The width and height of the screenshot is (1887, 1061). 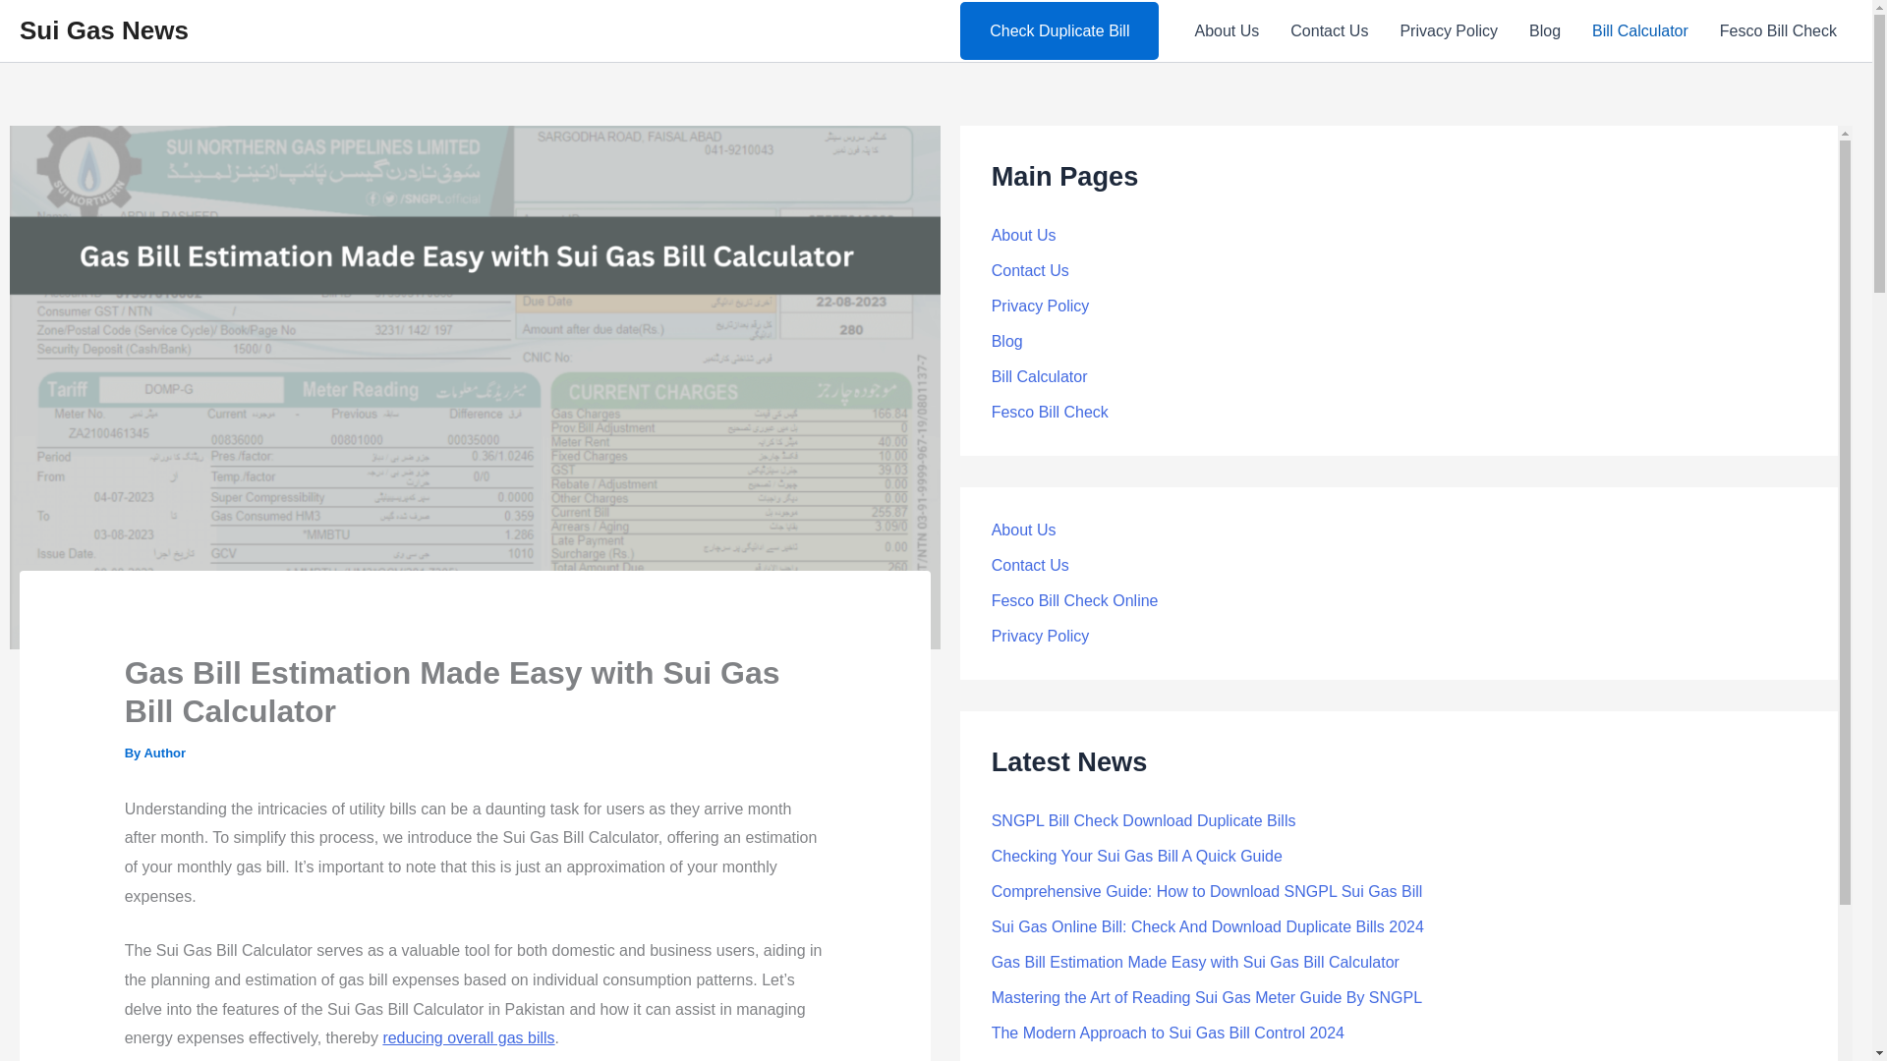 What do you see at coordinates (104, 30) in the screenshot?
I see `Sui Gas News` at bounding box center [104, 30].